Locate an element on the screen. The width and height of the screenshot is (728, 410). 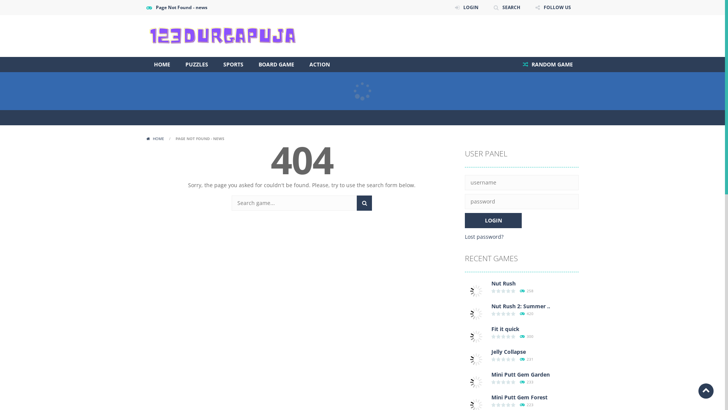
Mini Putt Gem Garden is located at coordinates (521, 374).